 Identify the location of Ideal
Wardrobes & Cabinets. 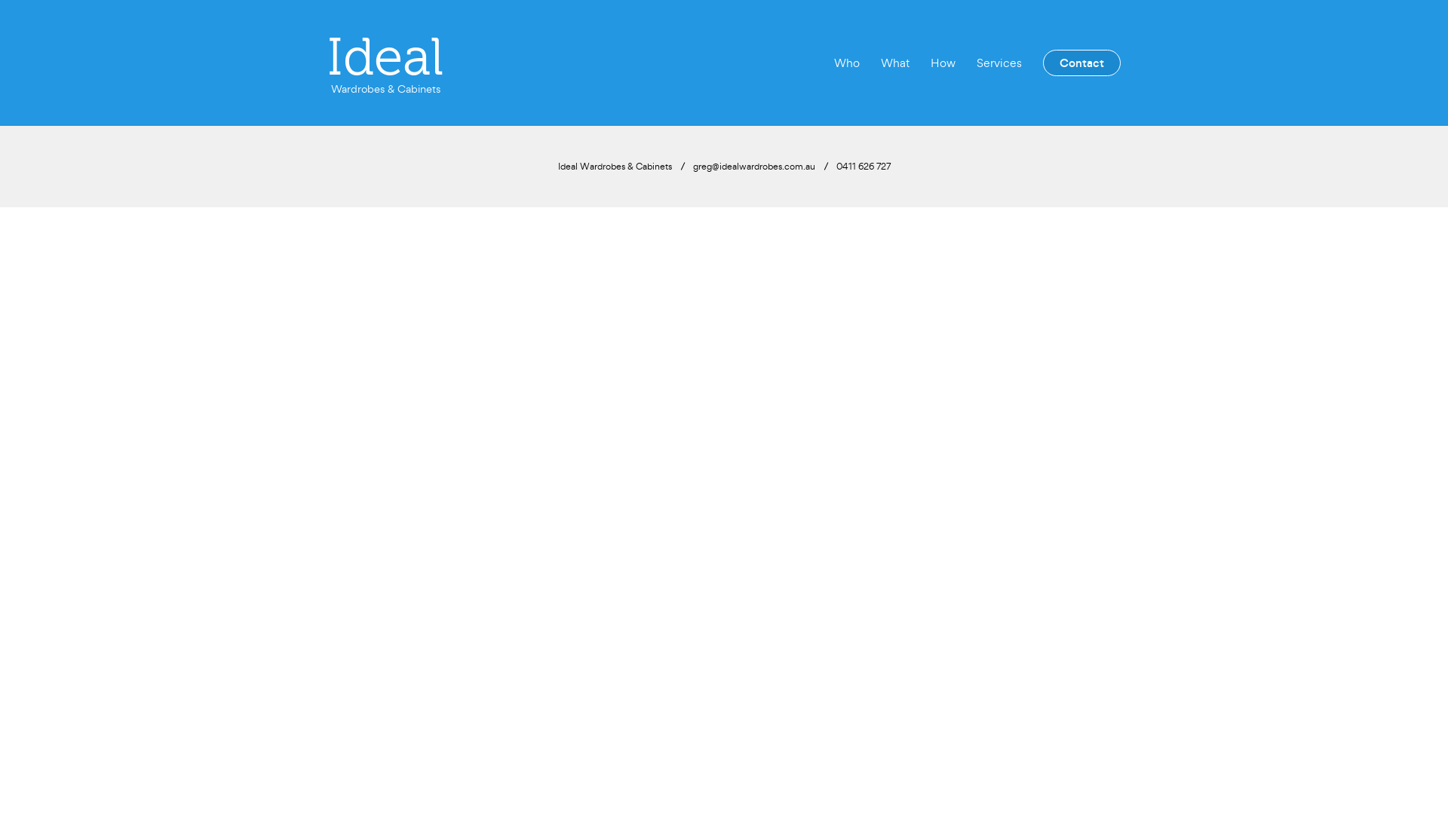
(385, 63).